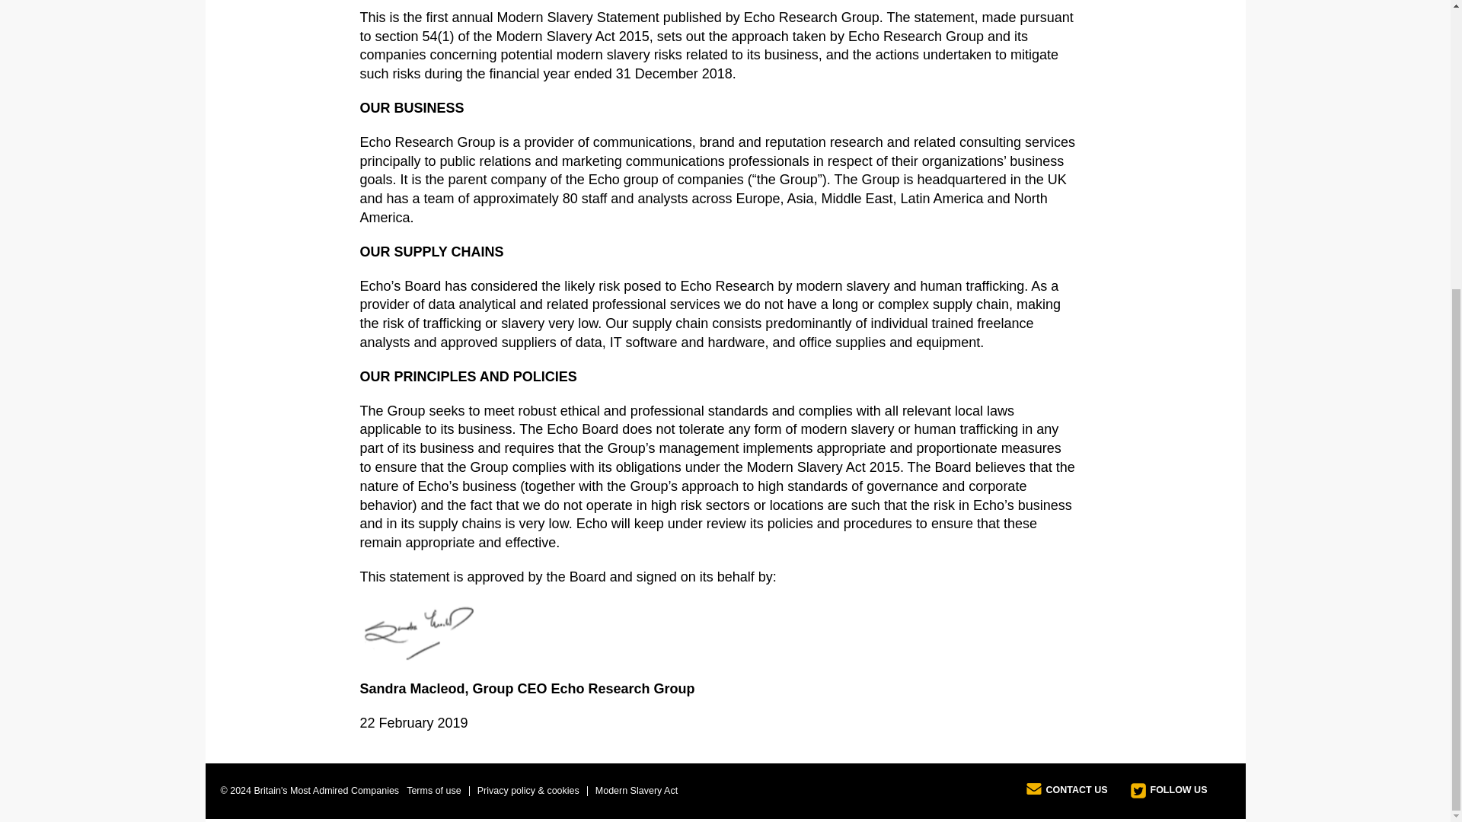 The height and width of the screenshot is (822, 1462). I want to click on CONTACT US, so click(1066, 792).